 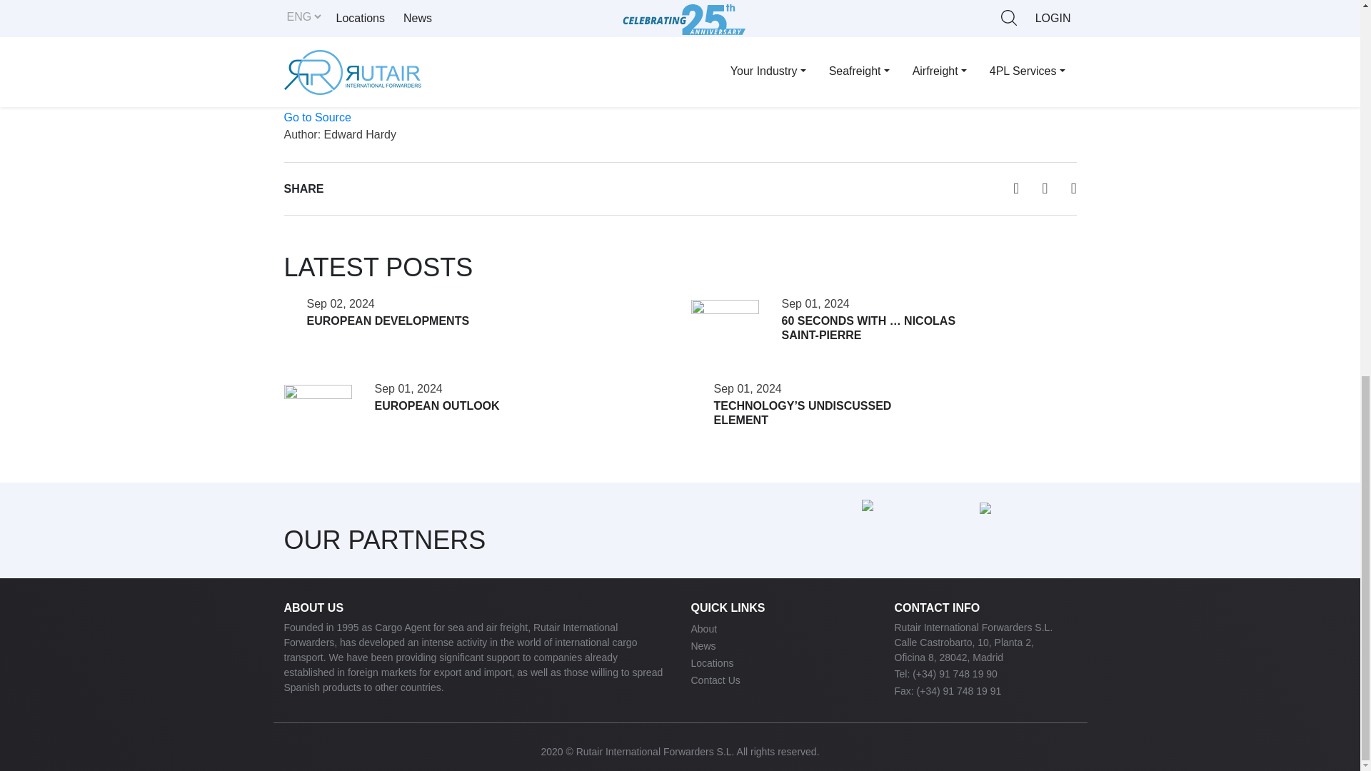 I want to click on Go to Source, so click(x=317, y=117).